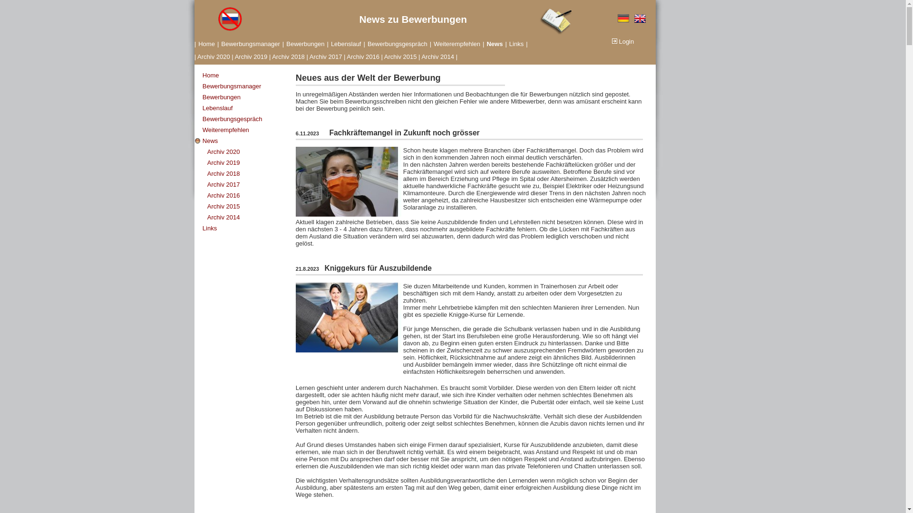 Image resolution: width=913 pixels, height=513 pixels. I want to click on Archiv 2018, so click(288, 57).